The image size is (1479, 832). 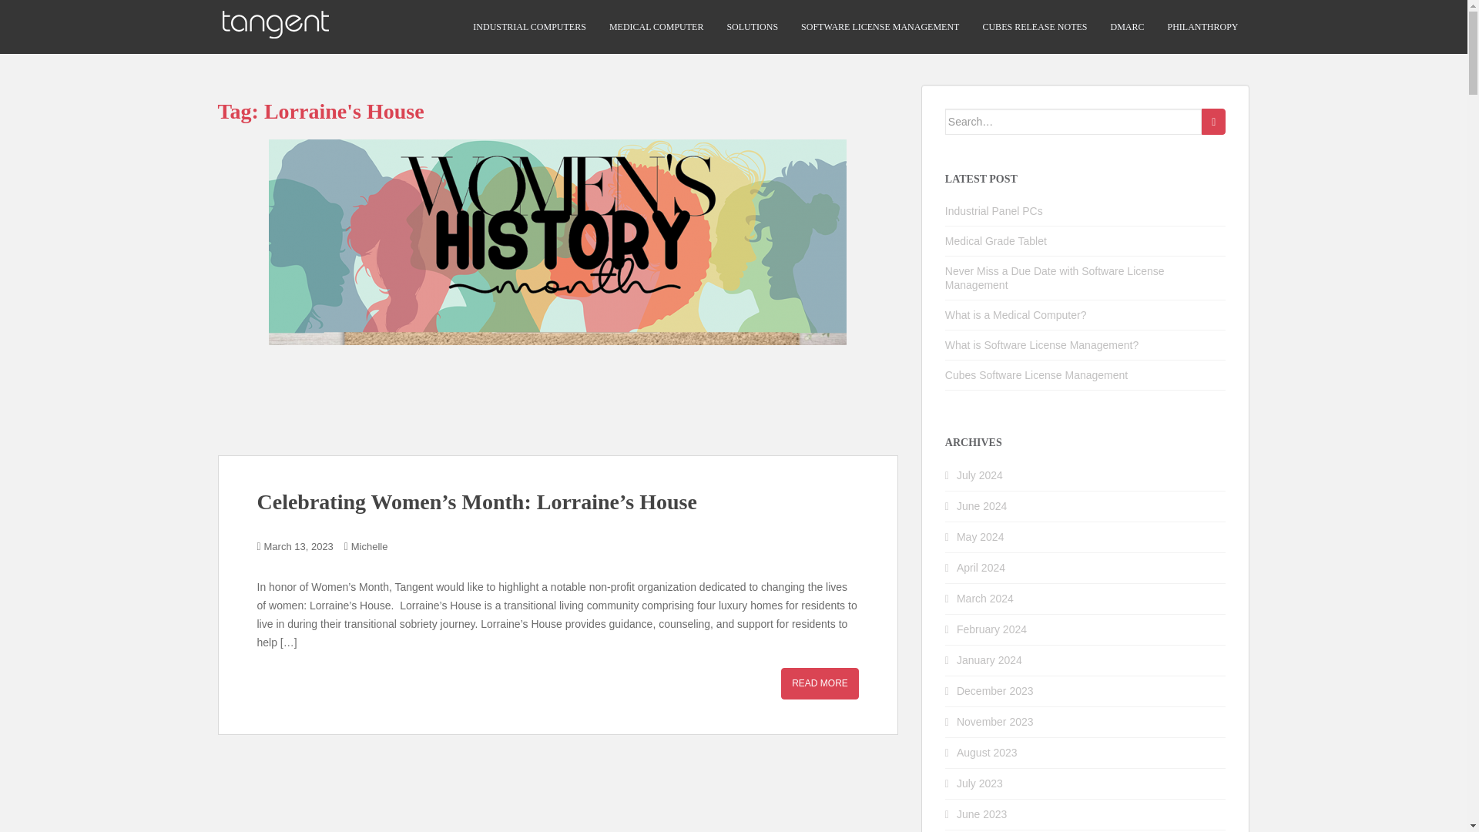 What do you see at coordinates (752, 27) in the screenshot?
I see `SOLUTIONS` at bounding box center [752, 27].